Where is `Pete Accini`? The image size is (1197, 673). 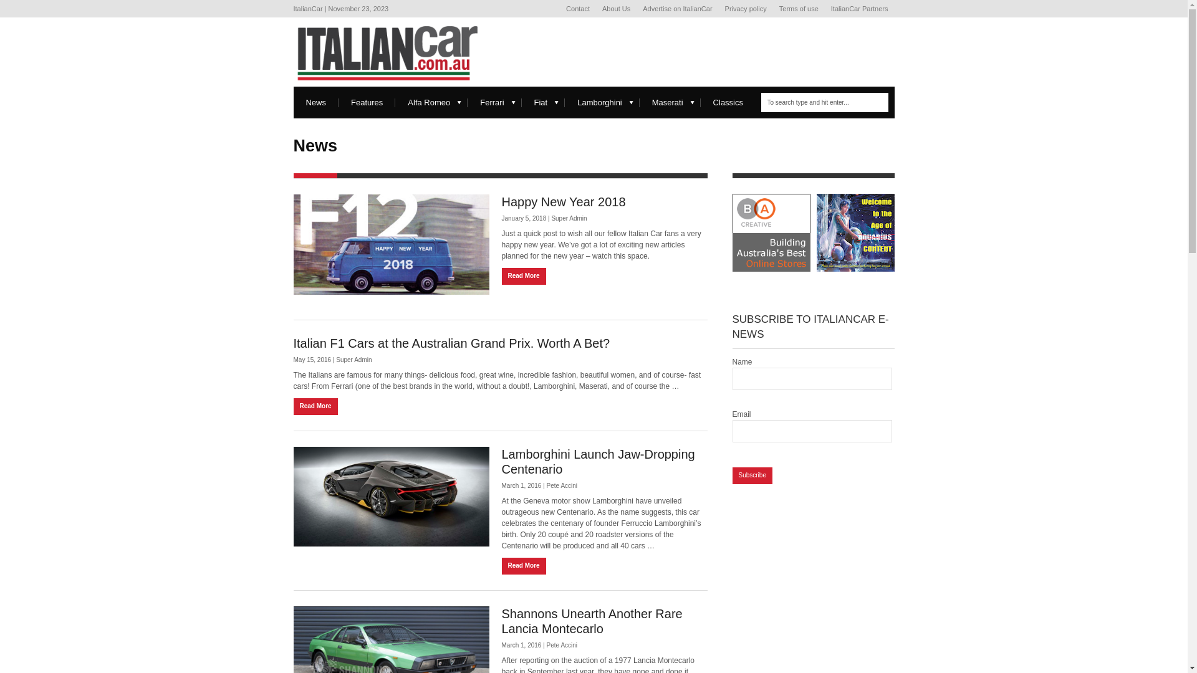 Pete Accini is located at coordinates (562, 486).